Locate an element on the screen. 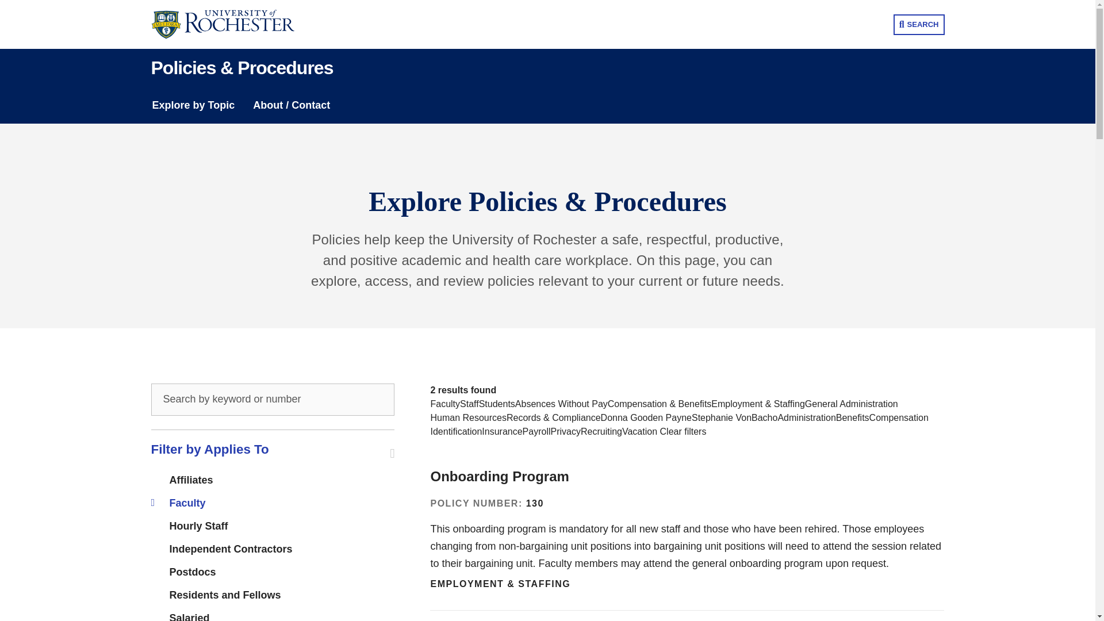 The image size is (1104, 621). Filter policies by Hourly Staff is located at coordinates (198, 527).